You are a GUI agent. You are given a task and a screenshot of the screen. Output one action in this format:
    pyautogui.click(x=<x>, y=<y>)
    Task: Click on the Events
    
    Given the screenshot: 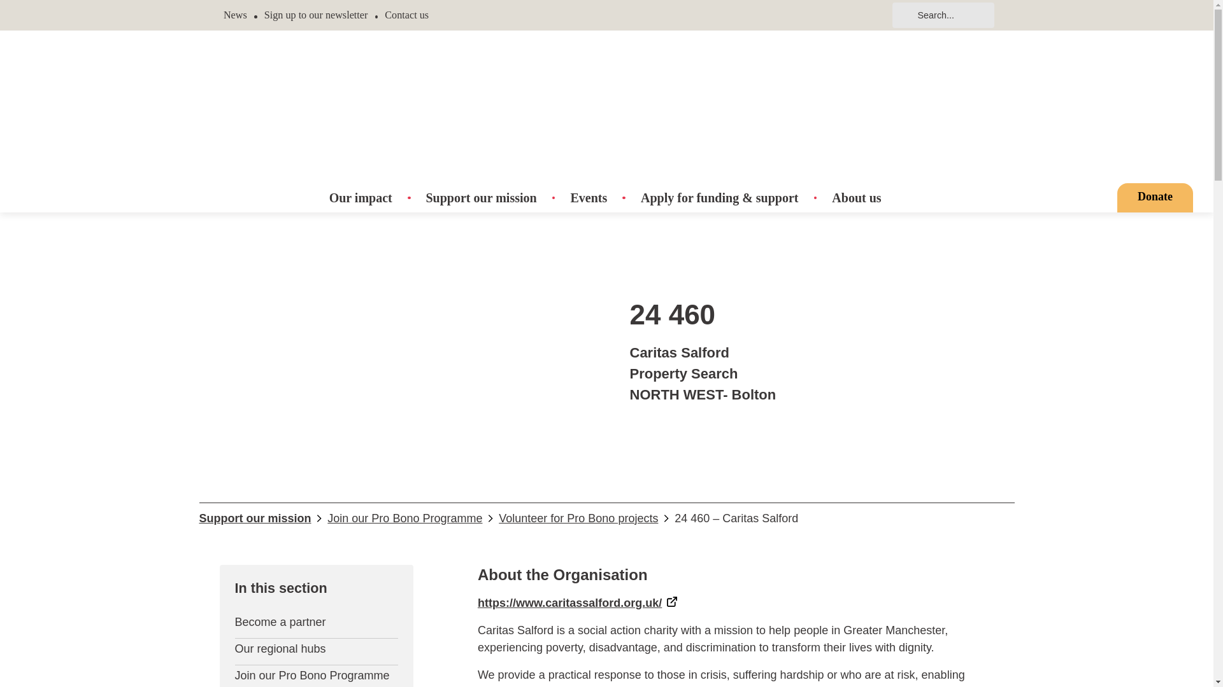 What is the action you would take?
    pyautogui.click(x=588, y=197)
    